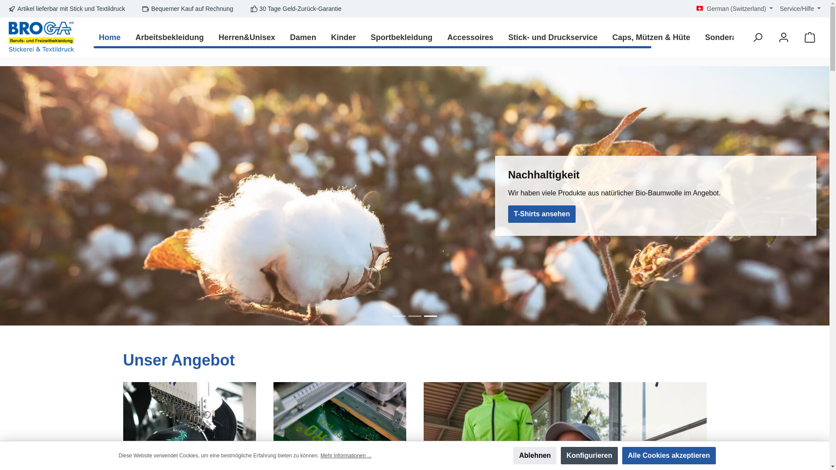 The width and height of the screenshot is (836, 470). What do you see at coordinates (669, 456) in the screenshot?
I see `Alle Cookies akzeptieren` at bounding box center [669, 456].